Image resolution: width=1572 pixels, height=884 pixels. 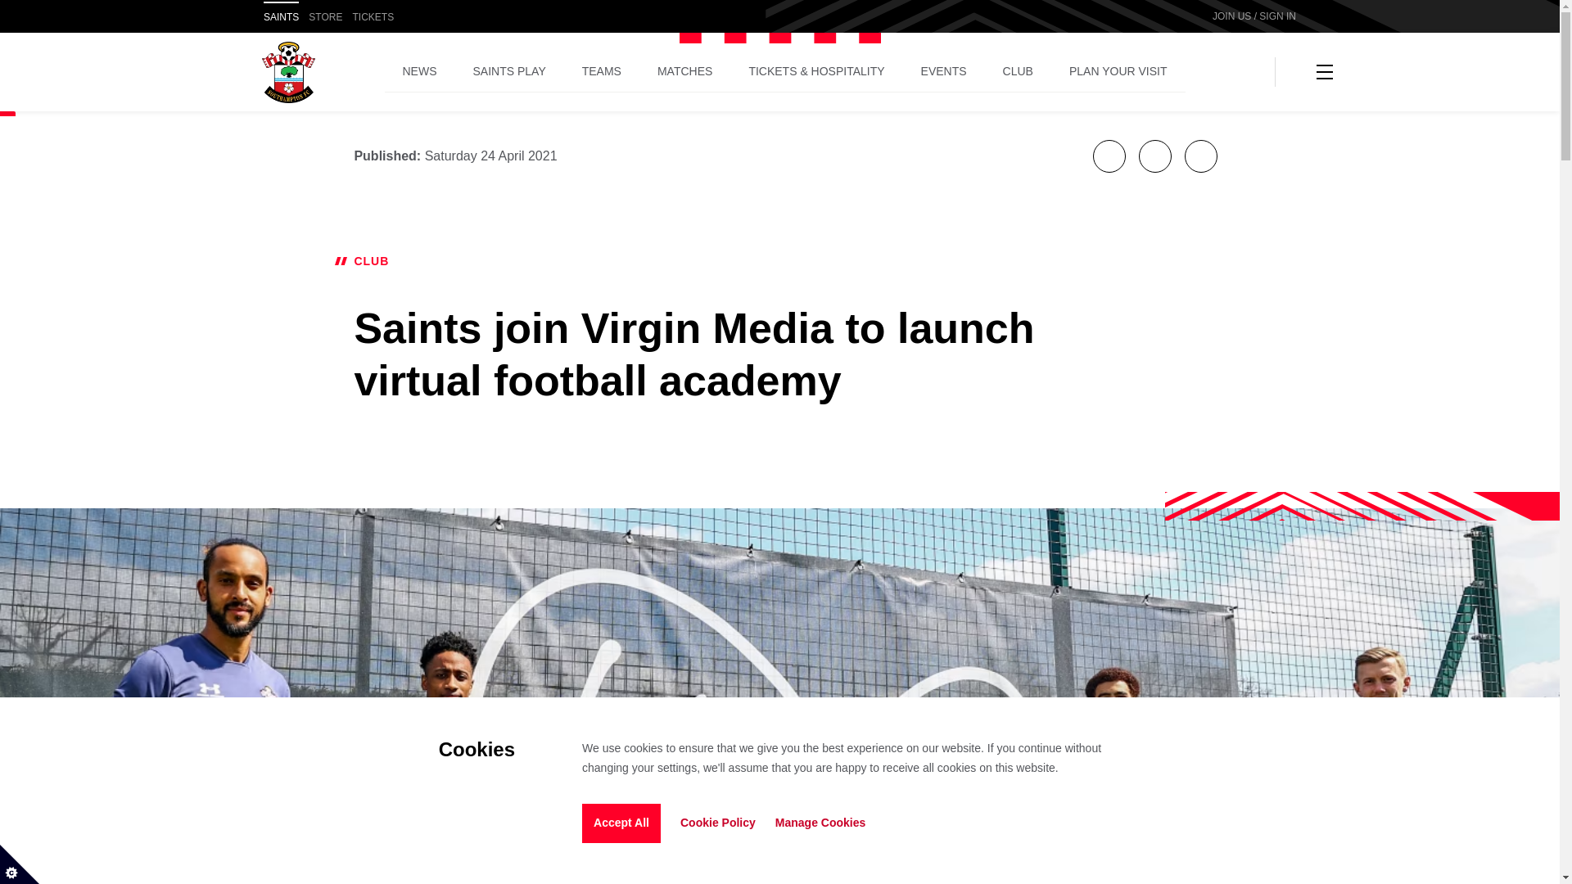 I want to click on TICKETS, so click(x=373, y=18).